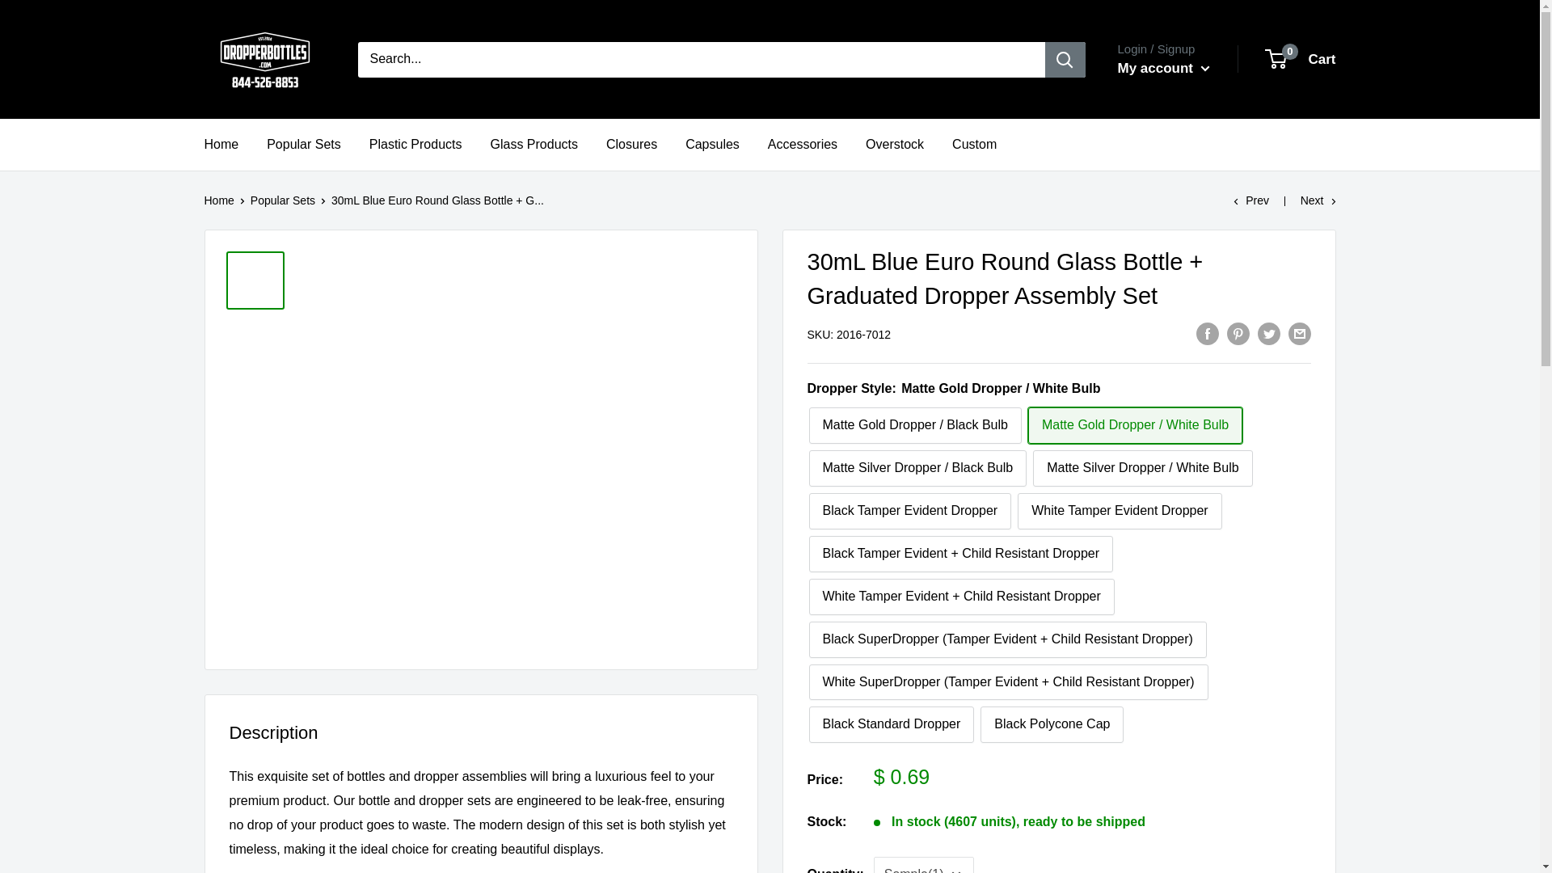 This screenshot has width=1552, height=873. What do you see at coordinates (304, 145) in the screenshot?
I see `Popular Sets` at bounding box center [304, 145].